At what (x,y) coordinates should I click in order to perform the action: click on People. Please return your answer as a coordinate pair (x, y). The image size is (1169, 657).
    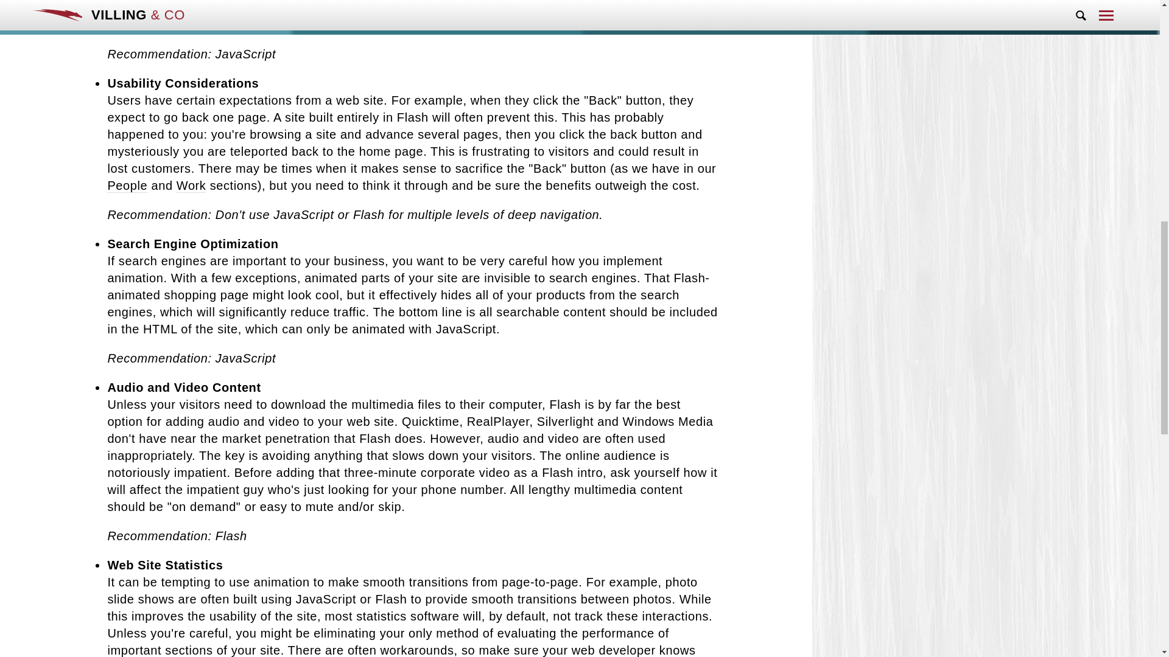
    Looking at the image, I should click on (127, 186).